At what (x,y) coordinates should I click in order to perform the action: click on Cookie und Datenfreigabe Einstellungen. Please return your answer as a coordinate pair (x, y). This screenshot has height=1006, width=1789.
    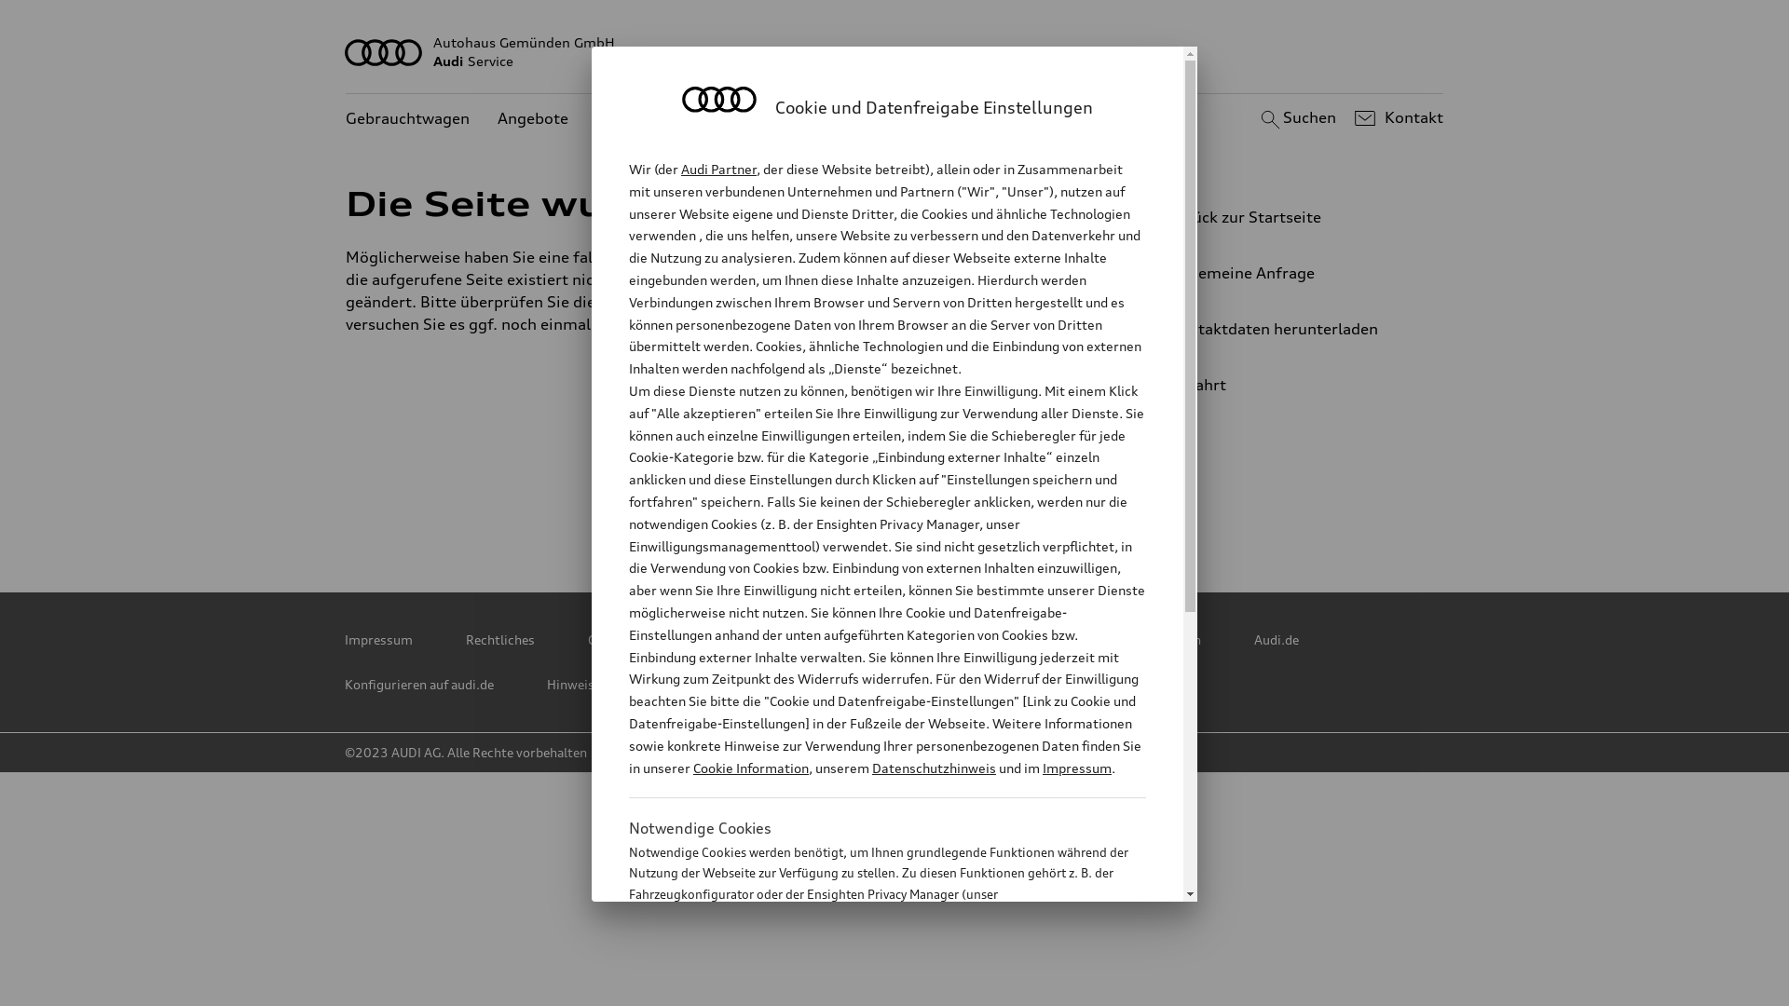
    Looking at the image, I should click on (1084, 640).